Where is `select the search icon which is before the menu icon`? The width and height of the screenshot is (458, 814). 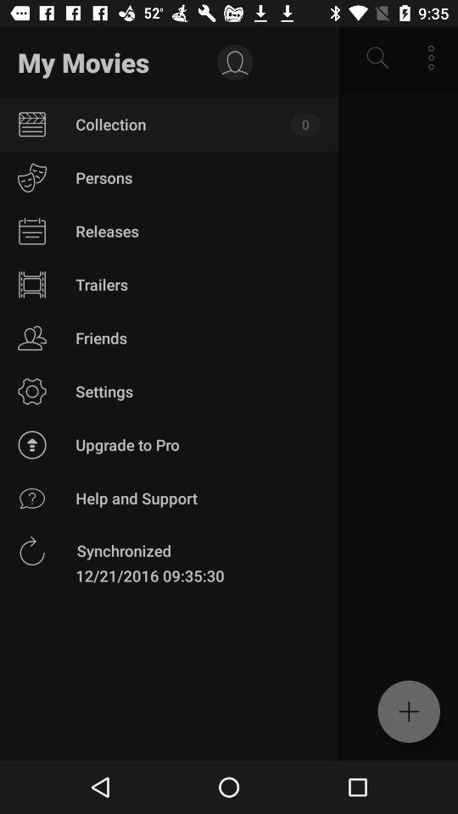 select the search icon which is before the menu icon is located at coordinates (377, 58).